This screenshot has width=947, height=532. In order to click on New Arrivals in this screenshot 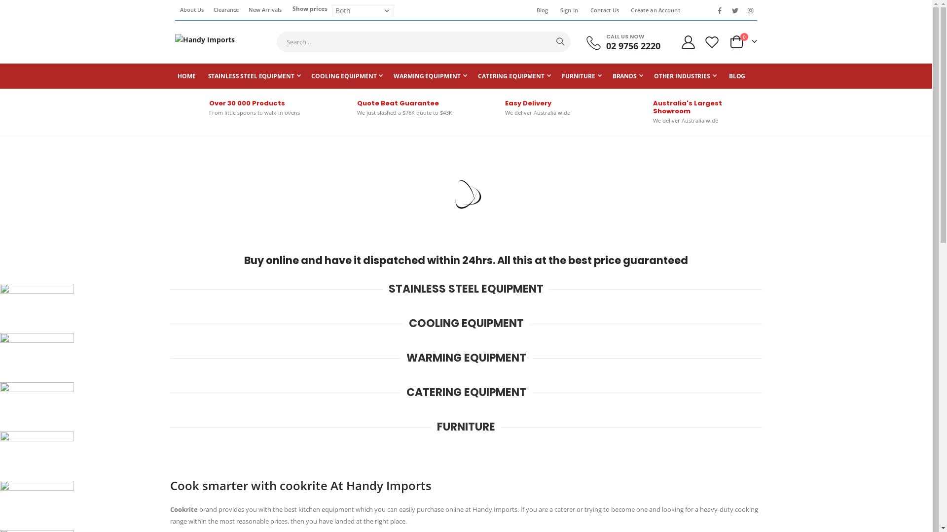, I will do `click(265, 10)`.